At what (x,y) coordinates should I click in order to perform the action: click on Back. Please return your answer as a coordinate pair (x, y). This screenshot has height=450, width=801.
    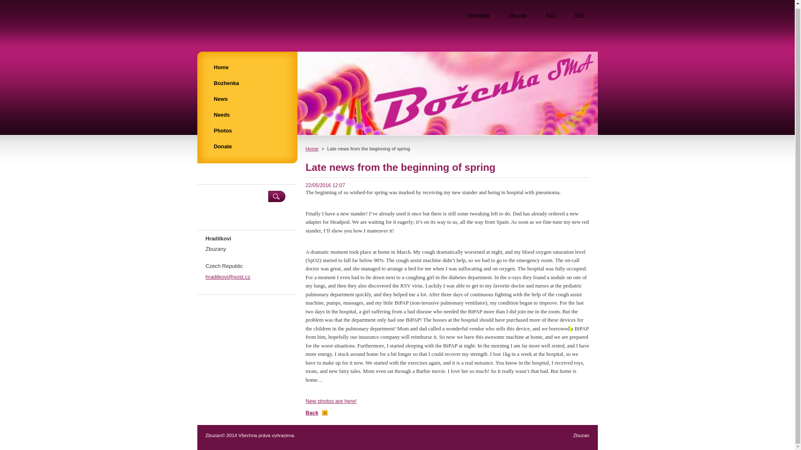
    Looking at the image, I should click on (316, 412).